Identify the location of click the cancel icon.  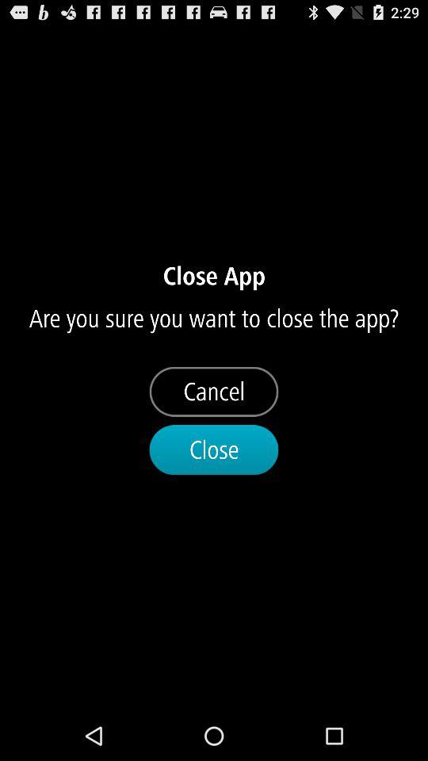
(214, 392).